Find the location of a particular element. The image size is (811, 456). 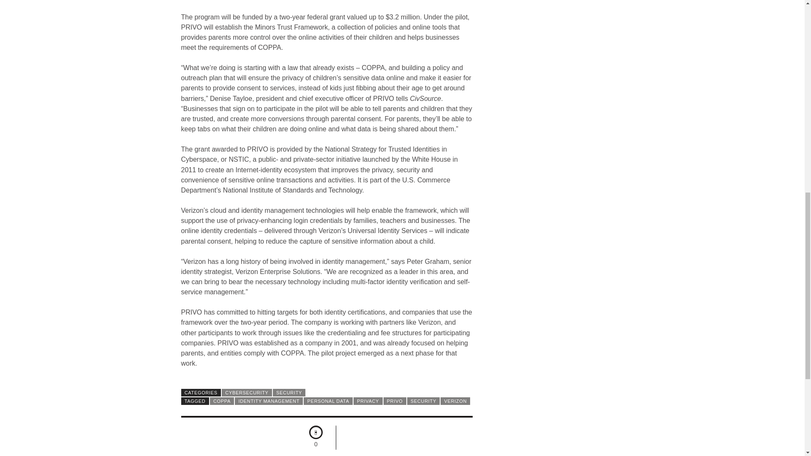

View all posts tagged Verizon is located at coordinates (455, 401).